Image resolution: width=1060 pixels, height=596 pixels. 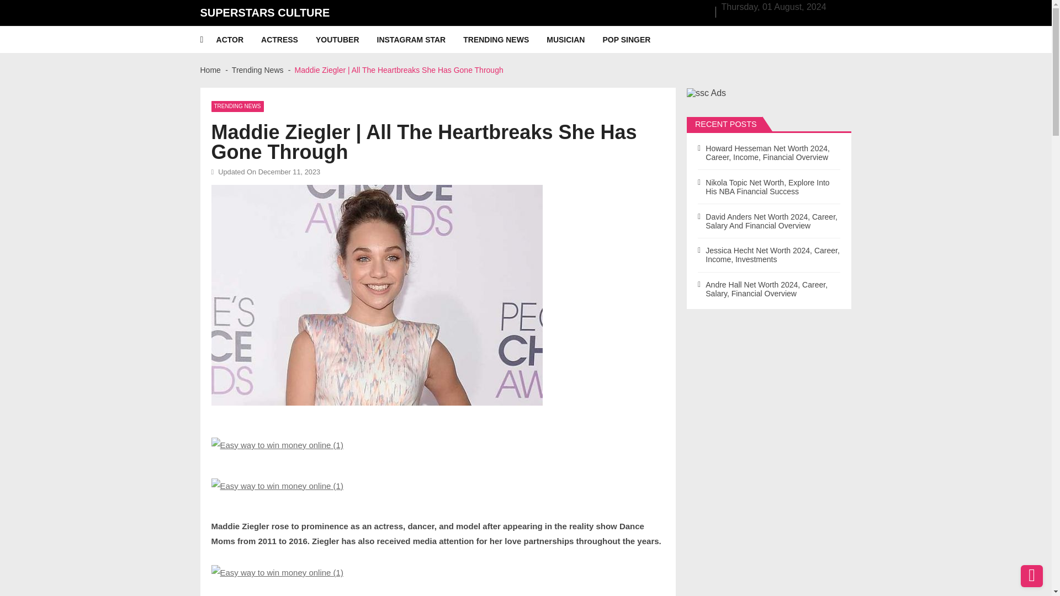 What do you see at coordinates (421, 40) in the screenshot?
I see `INSTAGRAM STAR` at bounding box center [421, 40].